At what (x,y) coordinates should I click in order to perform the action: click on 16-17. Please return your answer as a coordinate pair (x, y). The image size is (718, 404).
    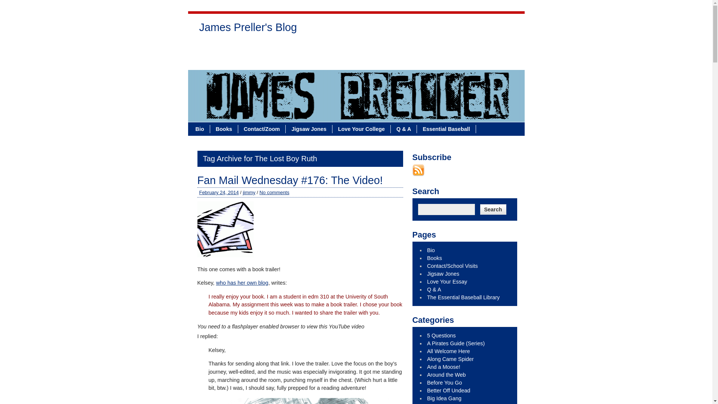
    Looking at the image, I should click on (302, 401).